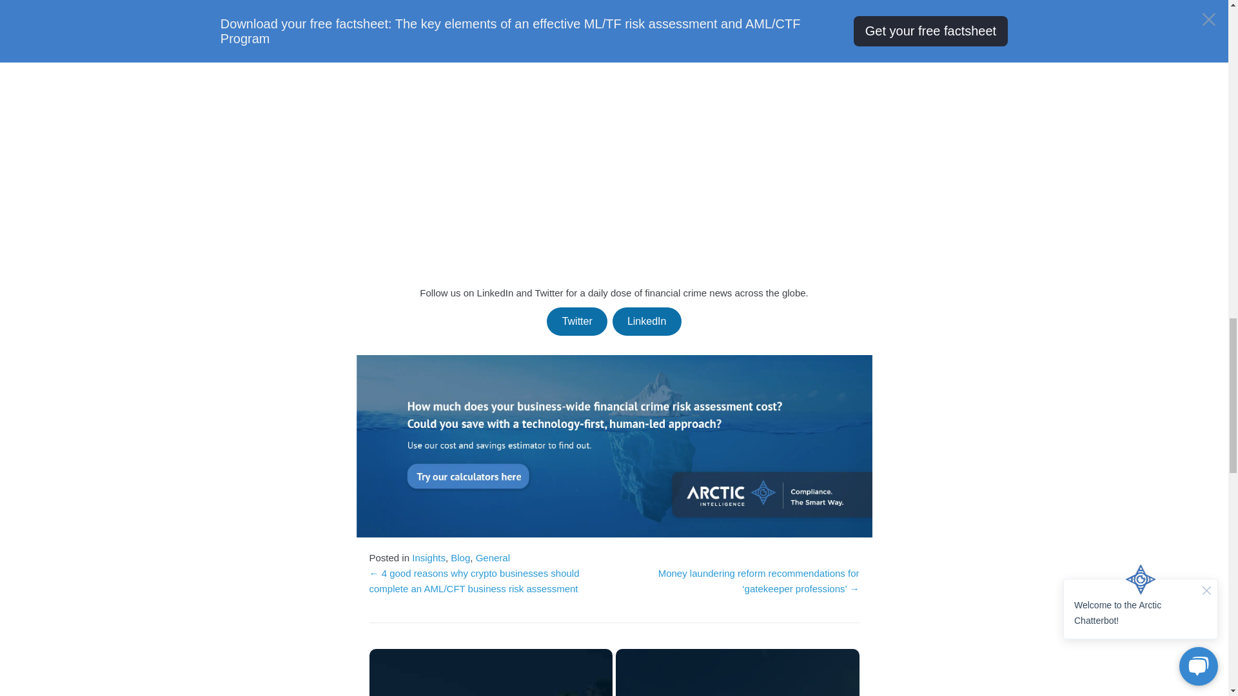 This screenshot has height=696, width=1238. Describe the element at coordinates (614, 445) in the screenshot. I see `cost calculator banner` at that location.